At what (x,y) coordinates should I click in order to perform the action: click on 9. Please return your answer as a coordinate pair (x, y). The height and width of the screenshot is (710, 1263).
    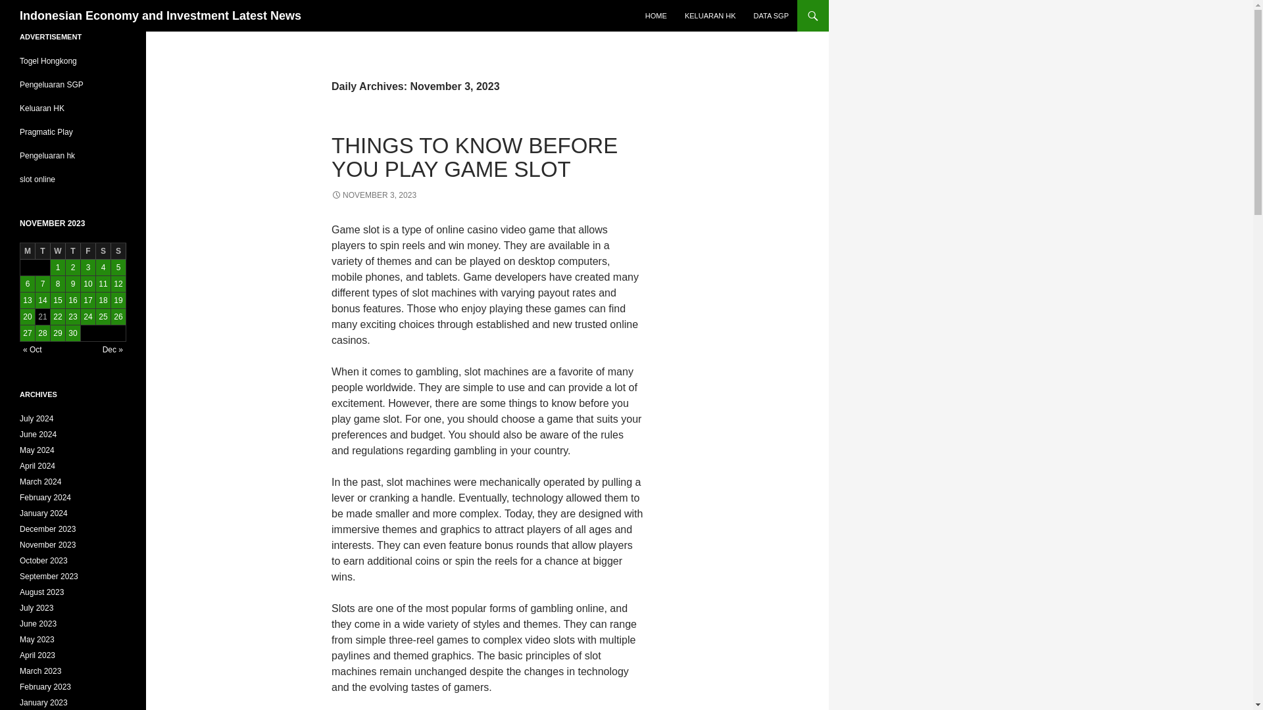
    Looking at the image, I should click on (72, 284).